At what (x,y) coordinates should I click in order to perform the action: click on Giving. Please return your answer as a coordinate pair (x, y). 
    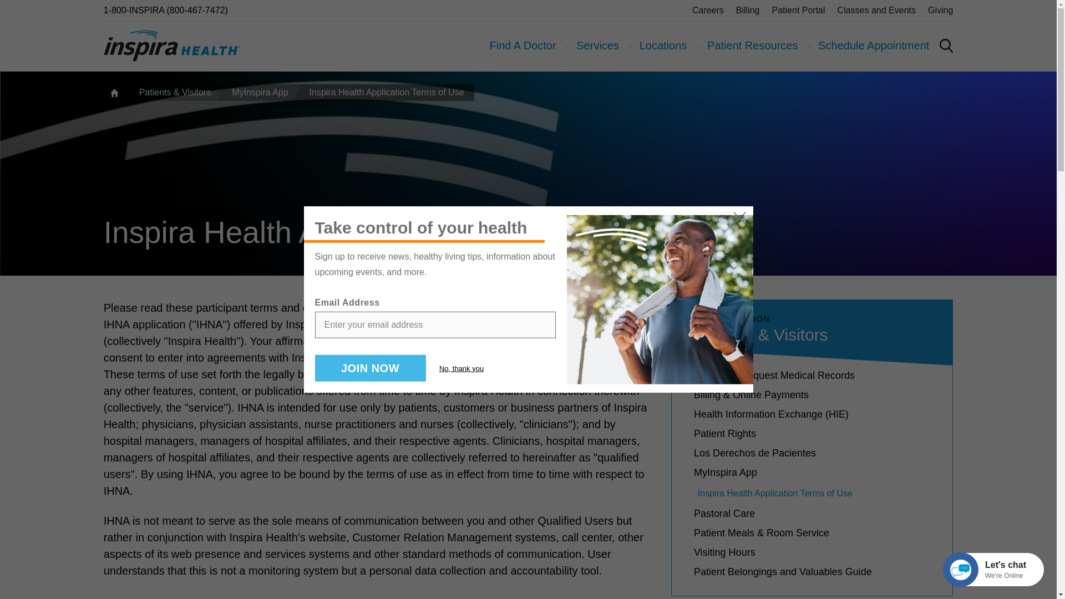
    Looking at the image, I should click on (940, 10).